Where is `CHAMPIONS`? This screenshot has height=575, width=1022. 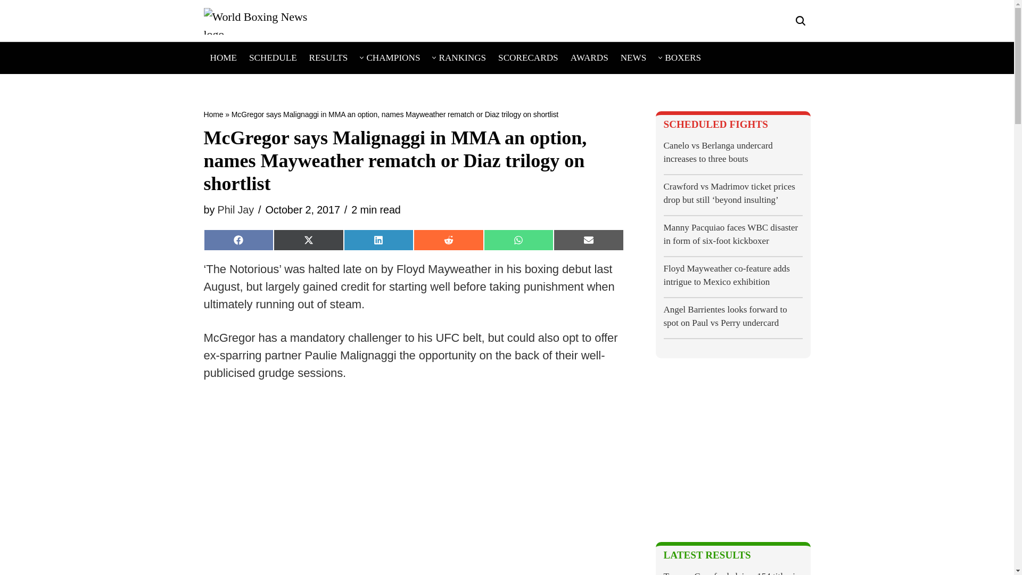
CHAMPIONS is located at coordinates (393, 57).